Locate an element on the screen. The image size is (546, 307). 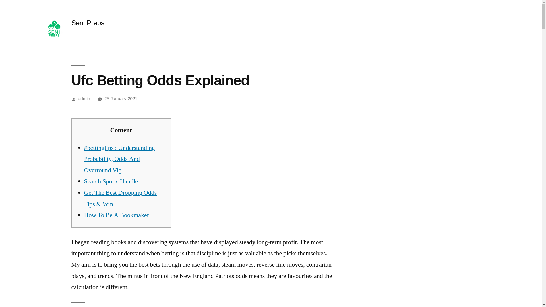
How To Be A Bookmaker is located at coordinates (117, 215).